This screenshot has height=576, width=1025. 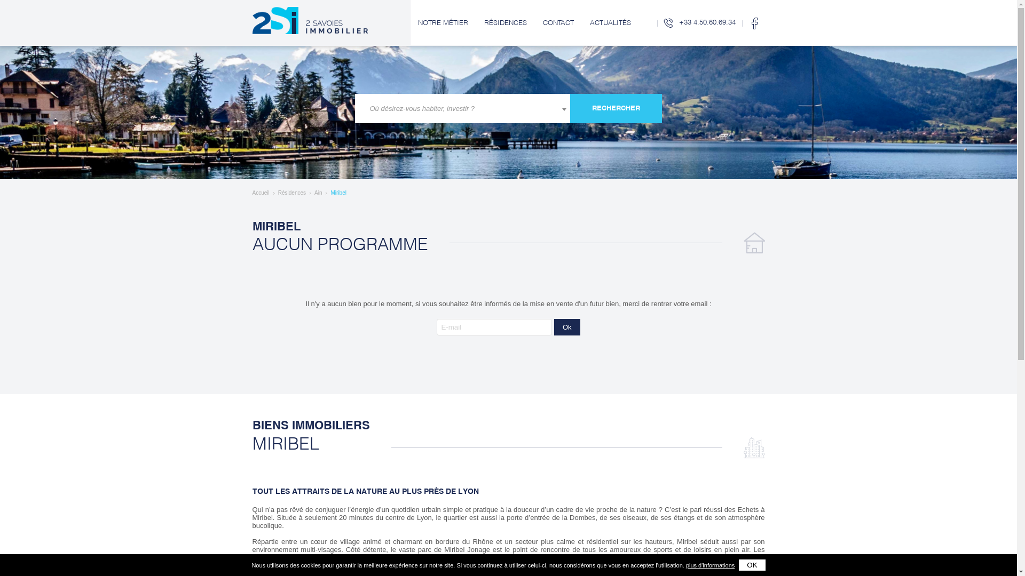 What do you see at coordinates (318, 193) in the screenshot?
I see `Ain` at bounding box center [318, 193].